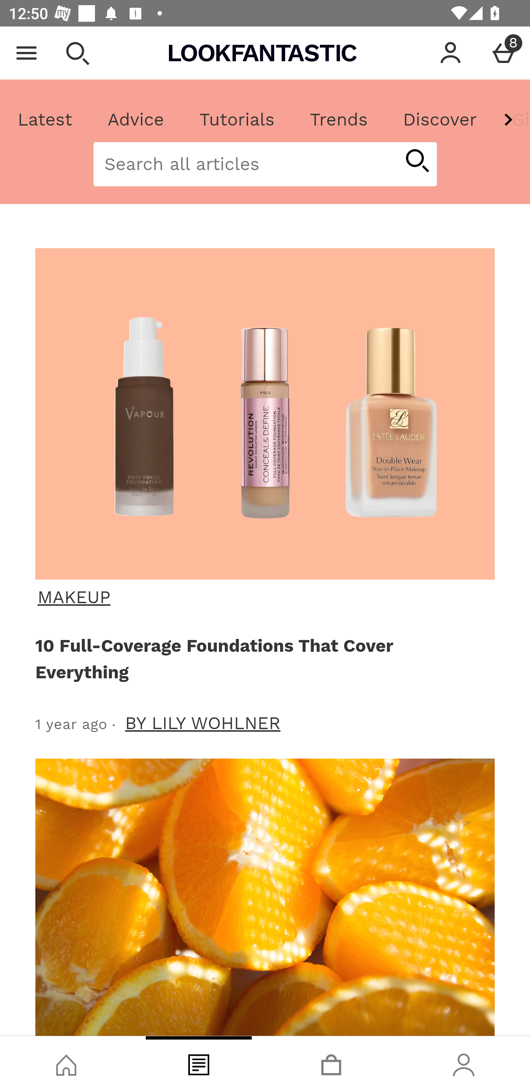 This screenshot has width=530, height=1090. I want to click on Advice, so click(136, 120).